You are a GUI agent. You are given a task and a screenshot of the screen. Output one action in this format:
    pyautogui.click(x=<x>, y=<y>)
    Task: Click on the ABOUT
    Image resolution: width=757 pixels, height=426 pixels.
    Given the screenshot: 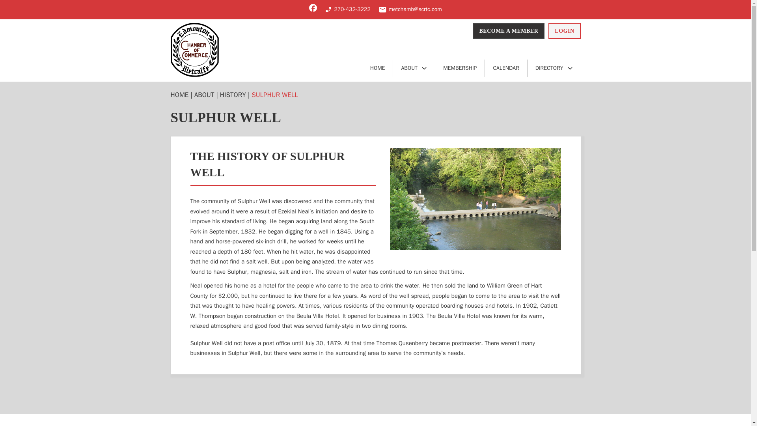 What is the action you would take?
    pyautogui.click(x=409, y=68)
    